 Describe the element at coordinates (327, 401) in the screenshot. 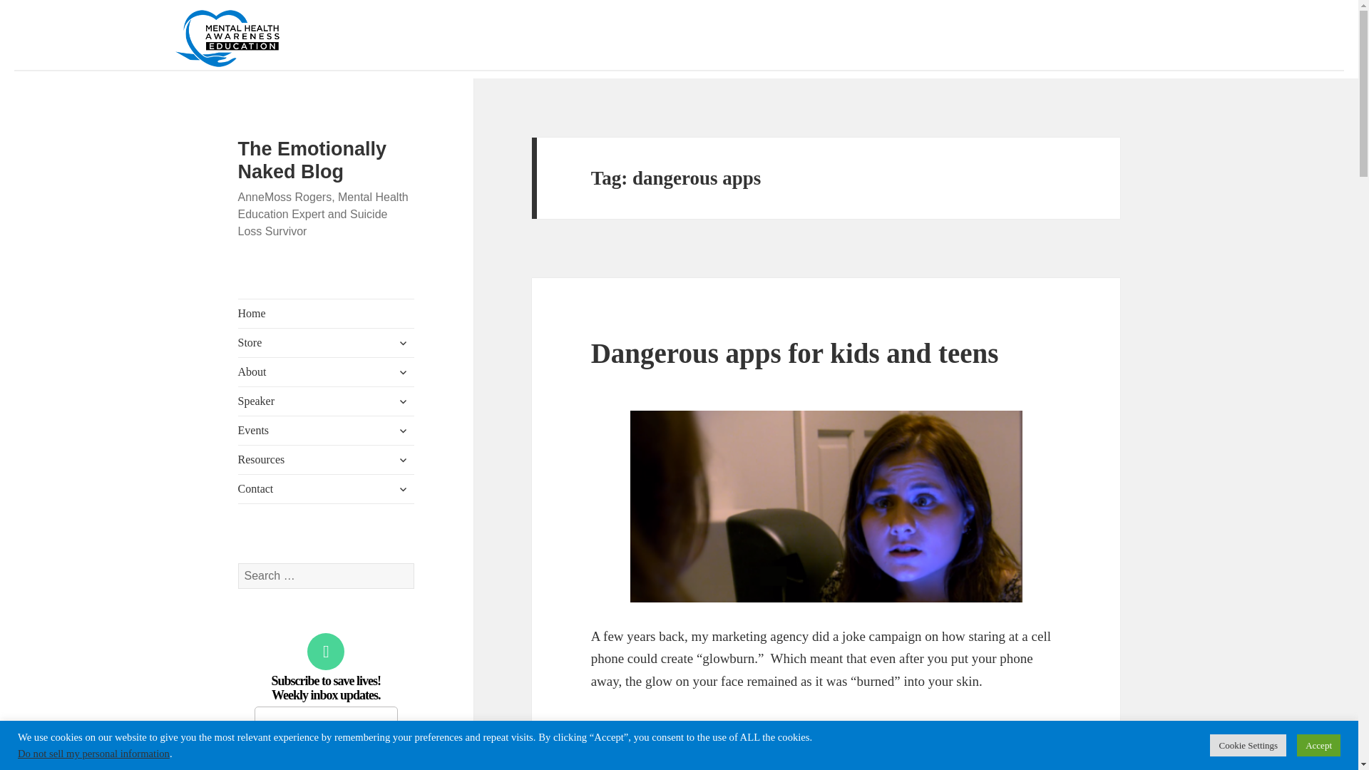

I see `Speaker` at that location.